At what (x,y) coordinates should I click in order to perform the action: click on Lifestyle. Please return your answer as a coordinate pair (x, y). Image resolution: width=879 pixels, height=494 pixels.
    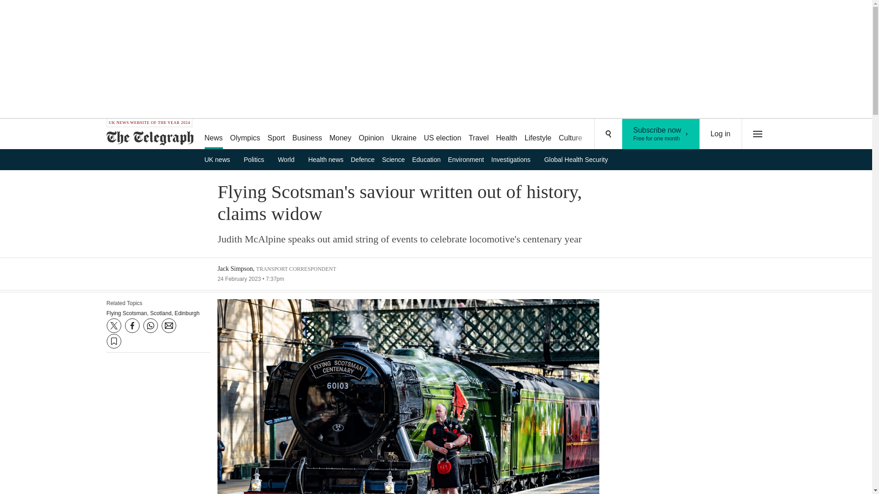
    Looking at the image, I should click on (538, 134).